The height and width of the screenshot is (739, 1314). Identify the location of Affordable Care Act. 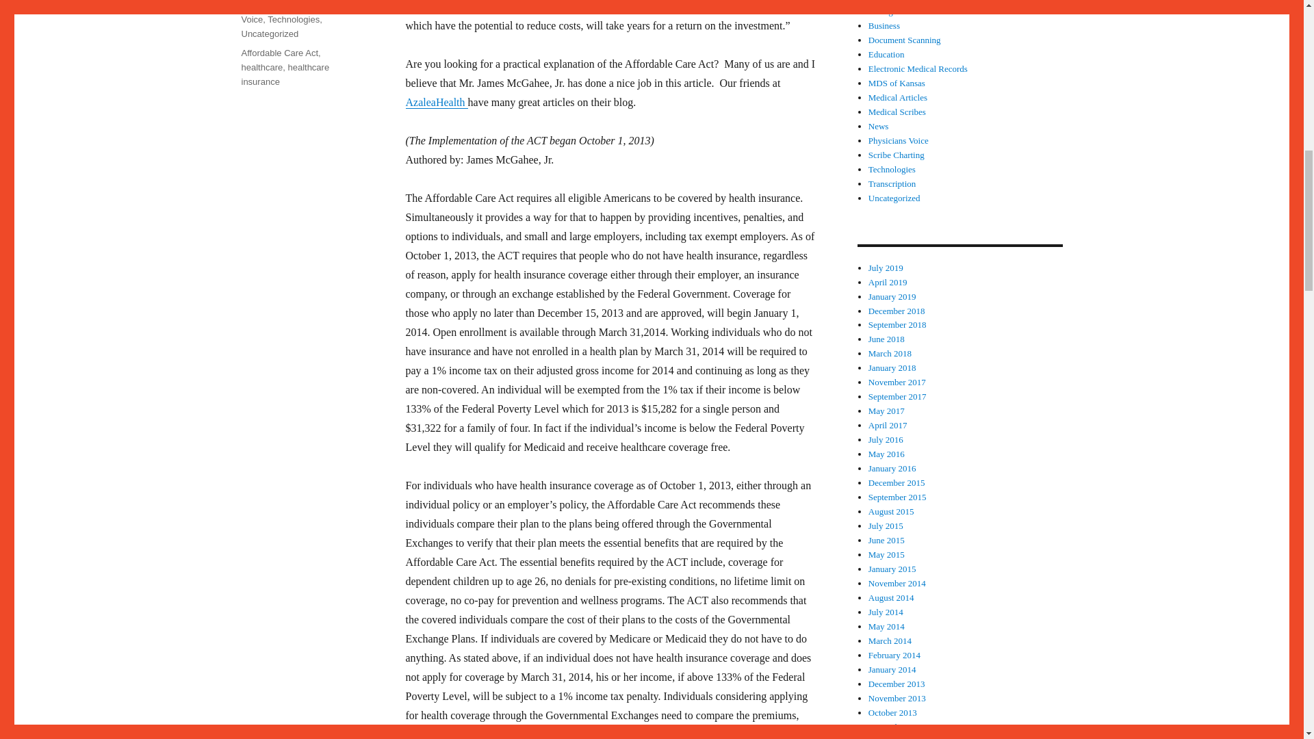
(279, 53).